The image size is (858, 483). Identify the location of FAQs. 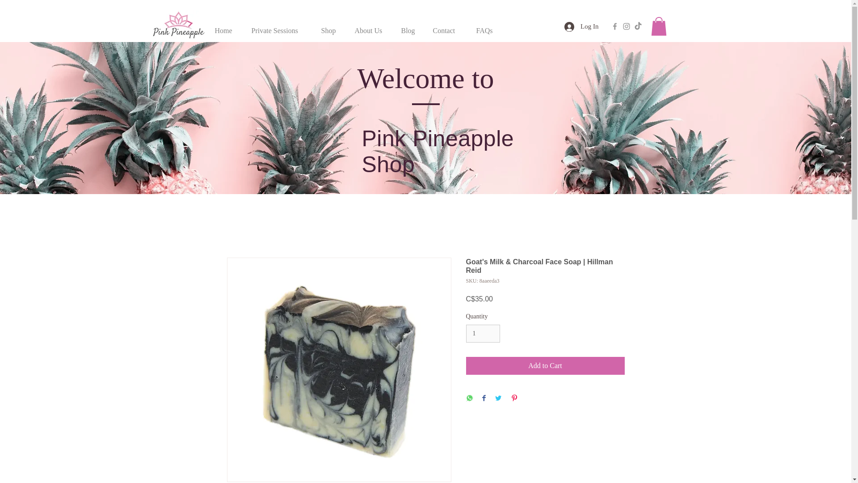
(485, 26).